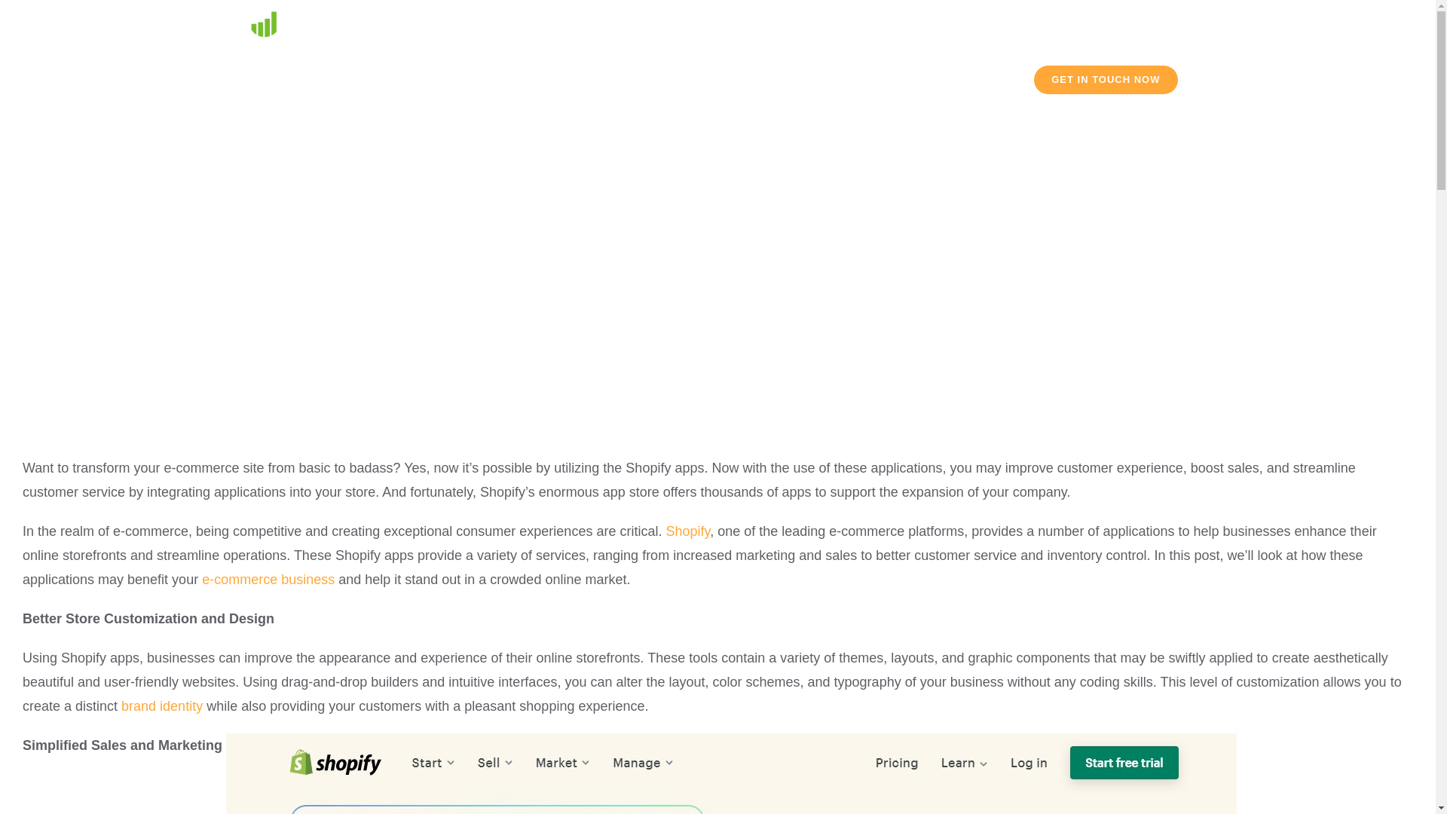 This screenshot has width=1447, height=814. What do you see at coordinates (964, 80) in the screenshot?
I see `Who We Are` at bounding box center [964, 80].